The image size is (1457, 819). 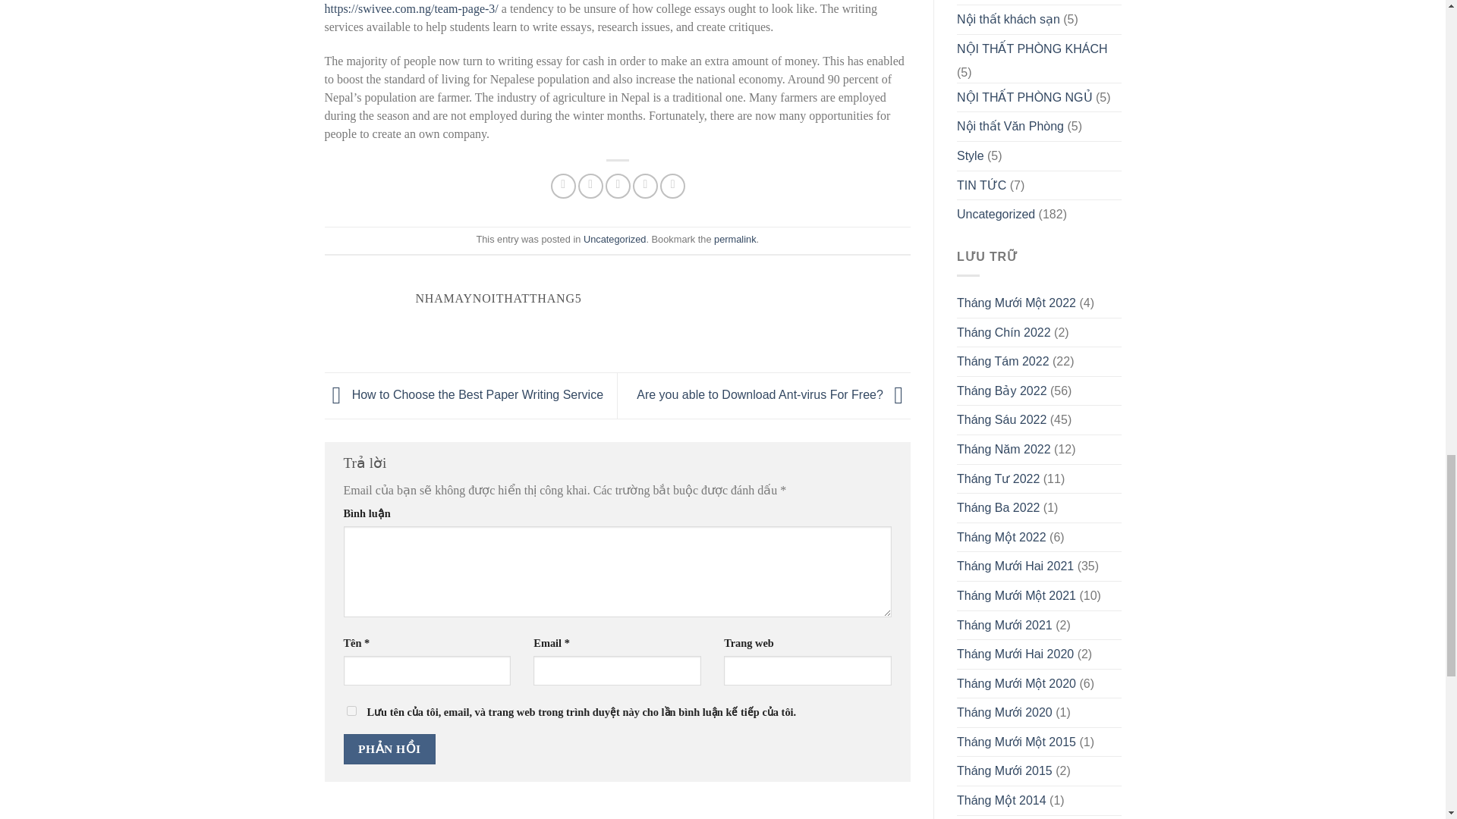 I want to click on Share on Facebook, so click(x=563, y=186).